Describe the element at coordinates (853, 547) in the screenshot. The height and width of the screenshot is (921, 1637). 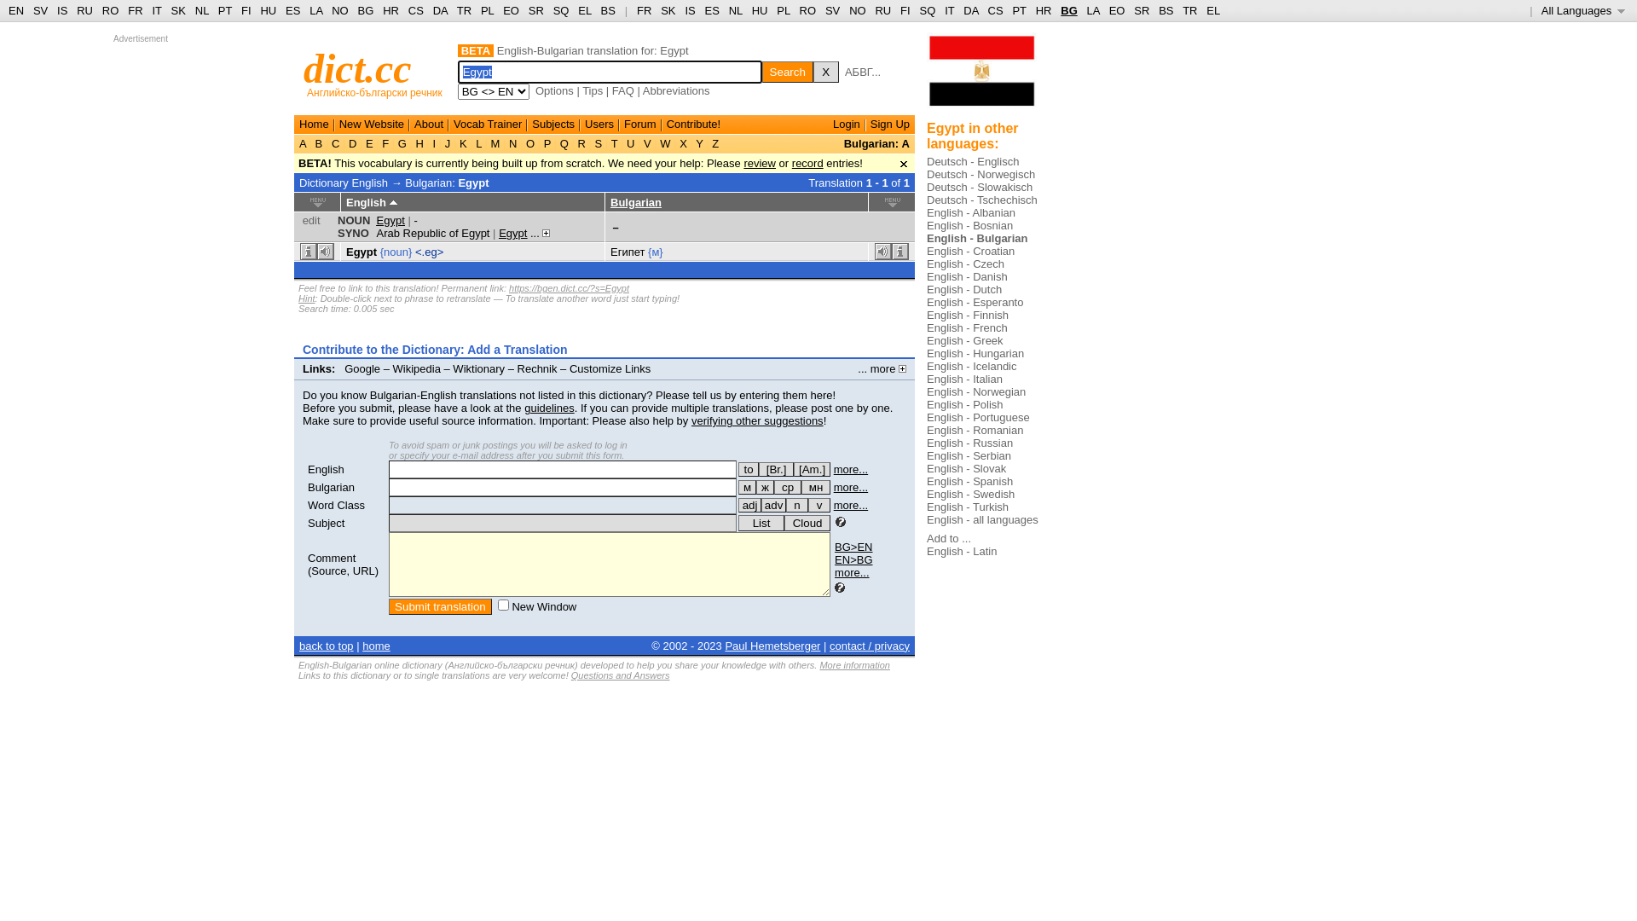
I see `BG>EN` at that location.